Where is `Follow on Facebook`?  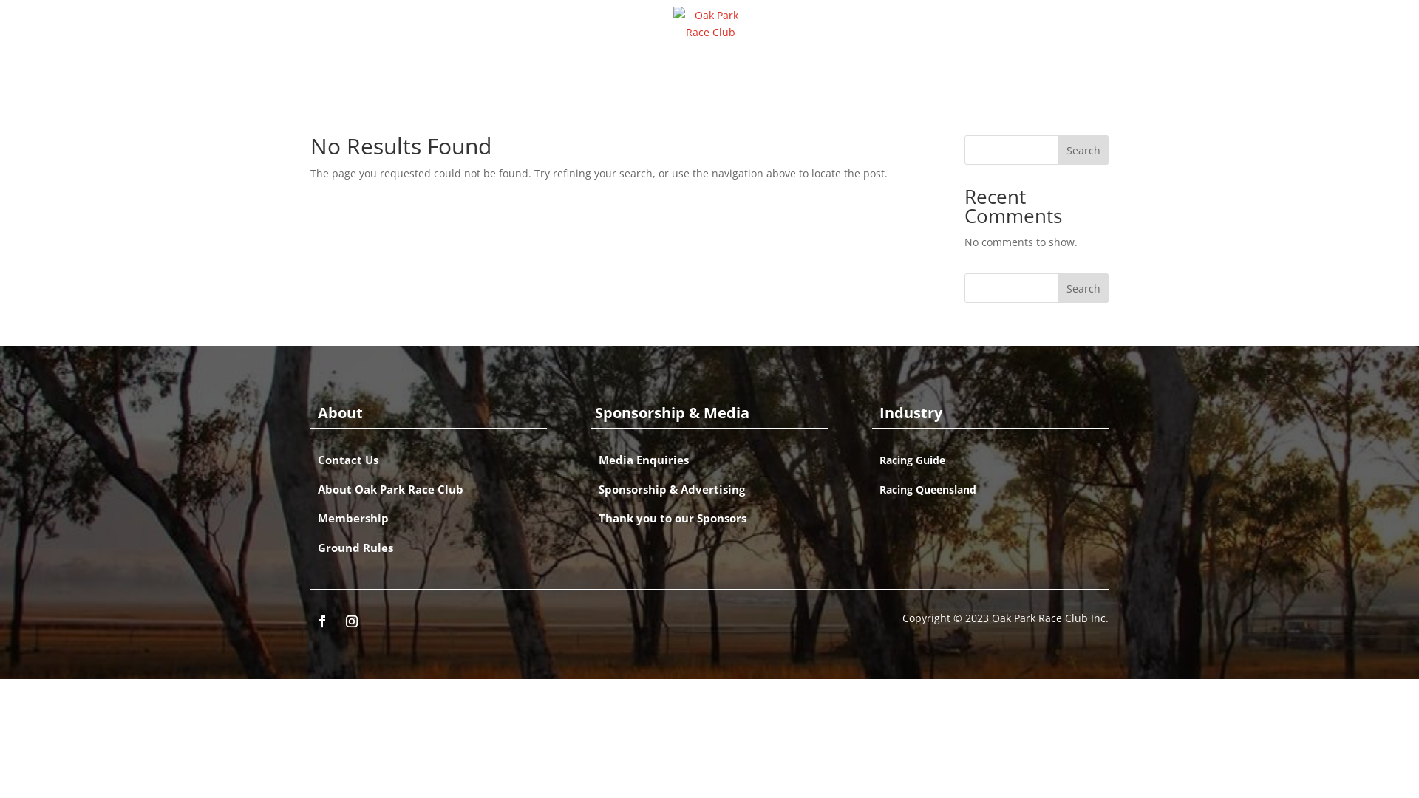 Follow on Facebook is located at coordinates (322, 621).